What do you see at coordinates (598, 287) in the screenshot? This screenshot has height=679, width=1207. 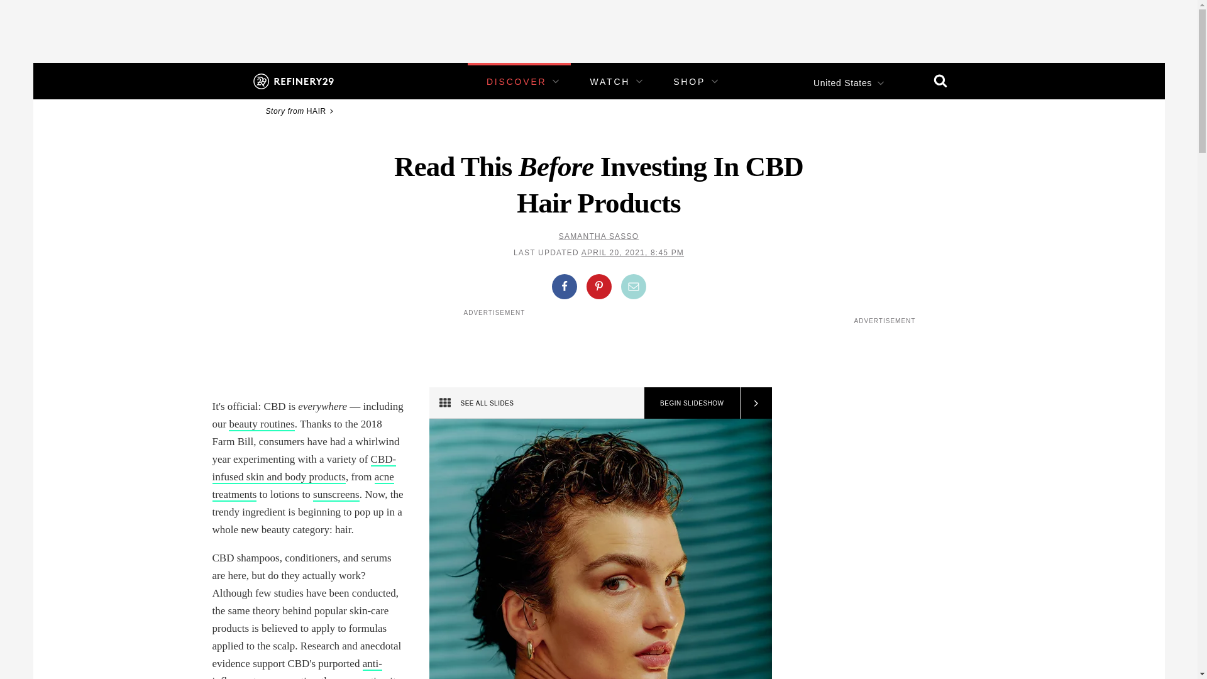 I see `Share on Pinterest` at bounding box center [598, 287].